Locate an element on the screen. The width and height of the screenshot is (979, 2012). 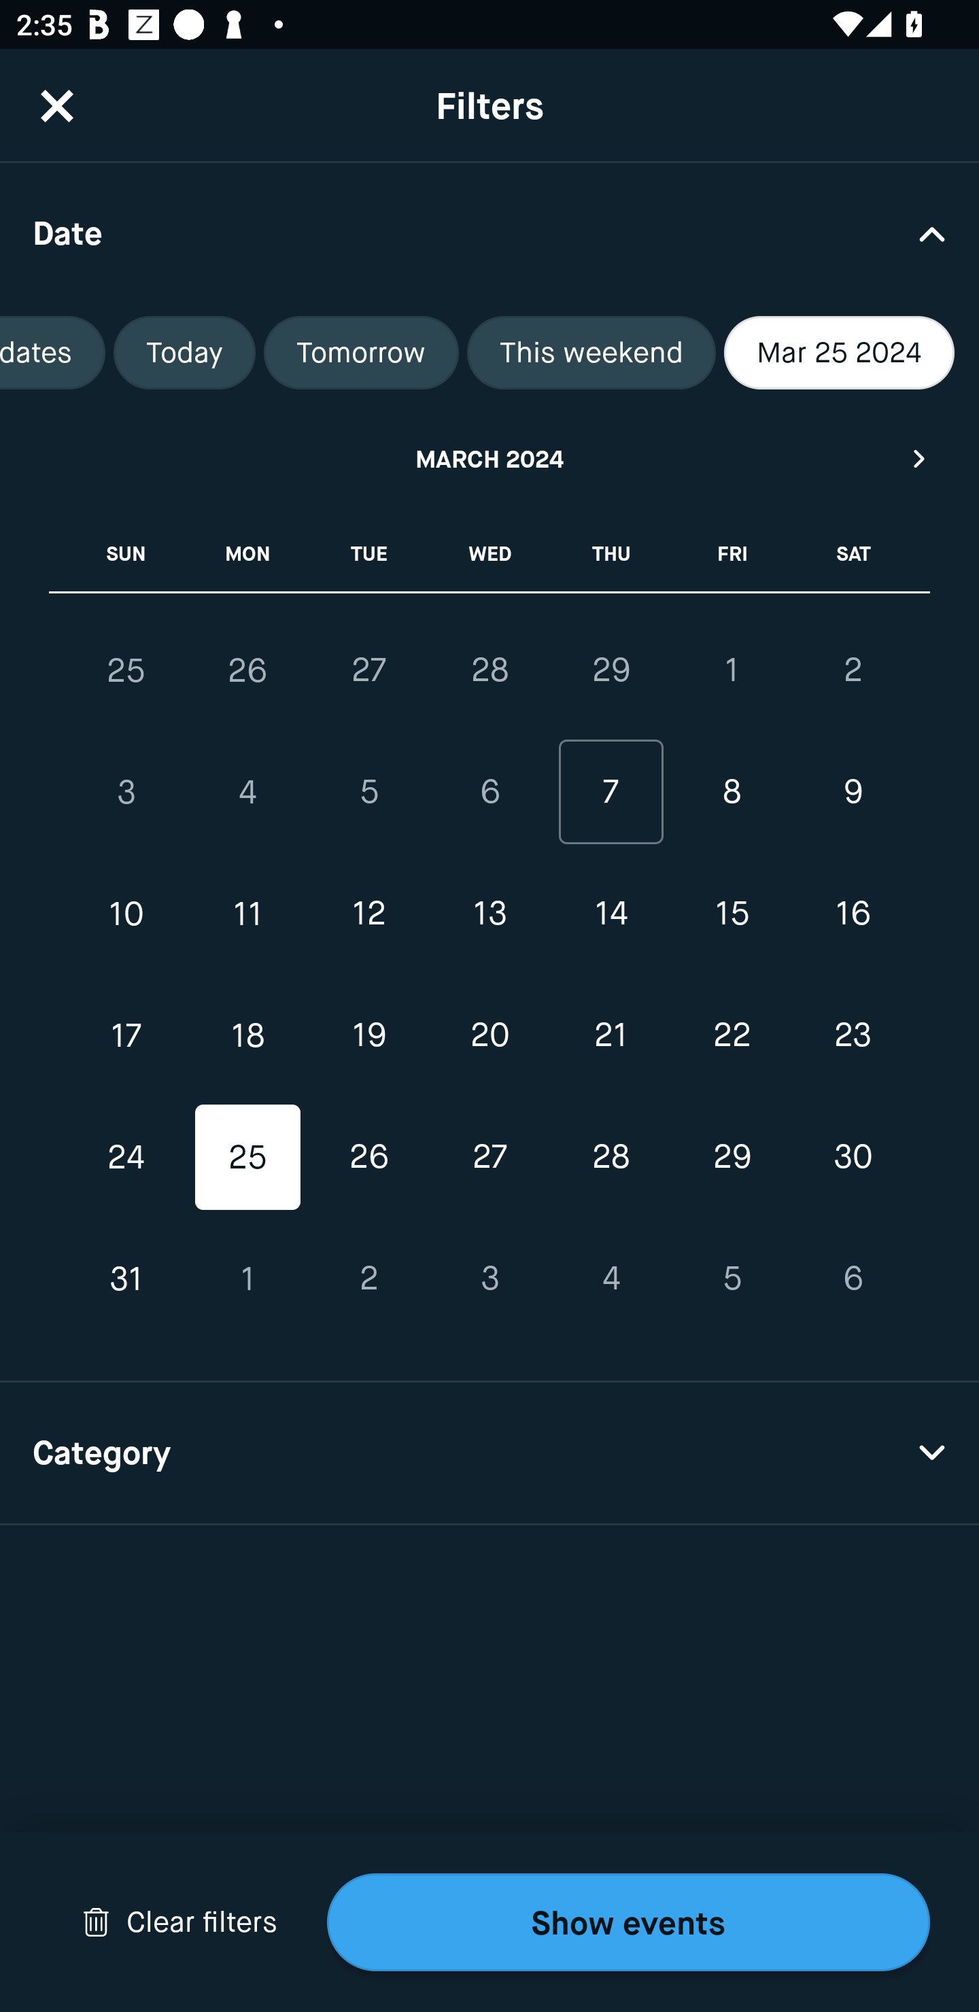
11 is located at coordinates (247, 914).